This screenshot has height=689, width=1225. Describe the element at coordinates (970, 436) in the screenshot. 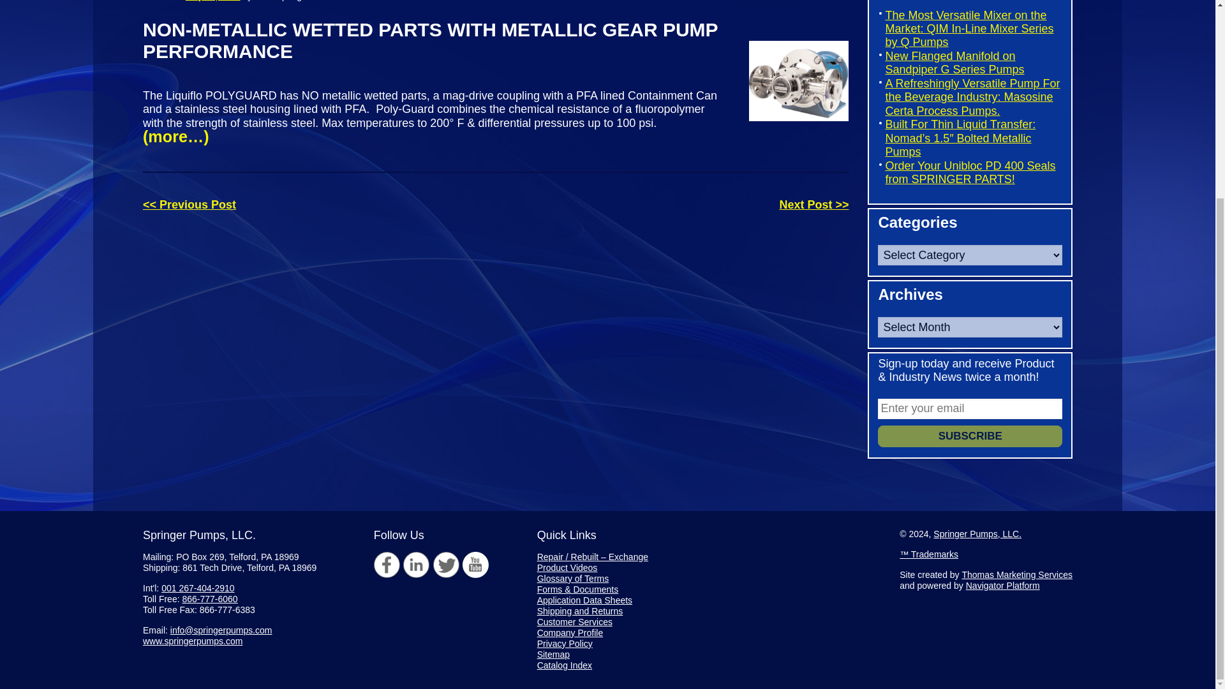

I see `Subscribe` at that location.